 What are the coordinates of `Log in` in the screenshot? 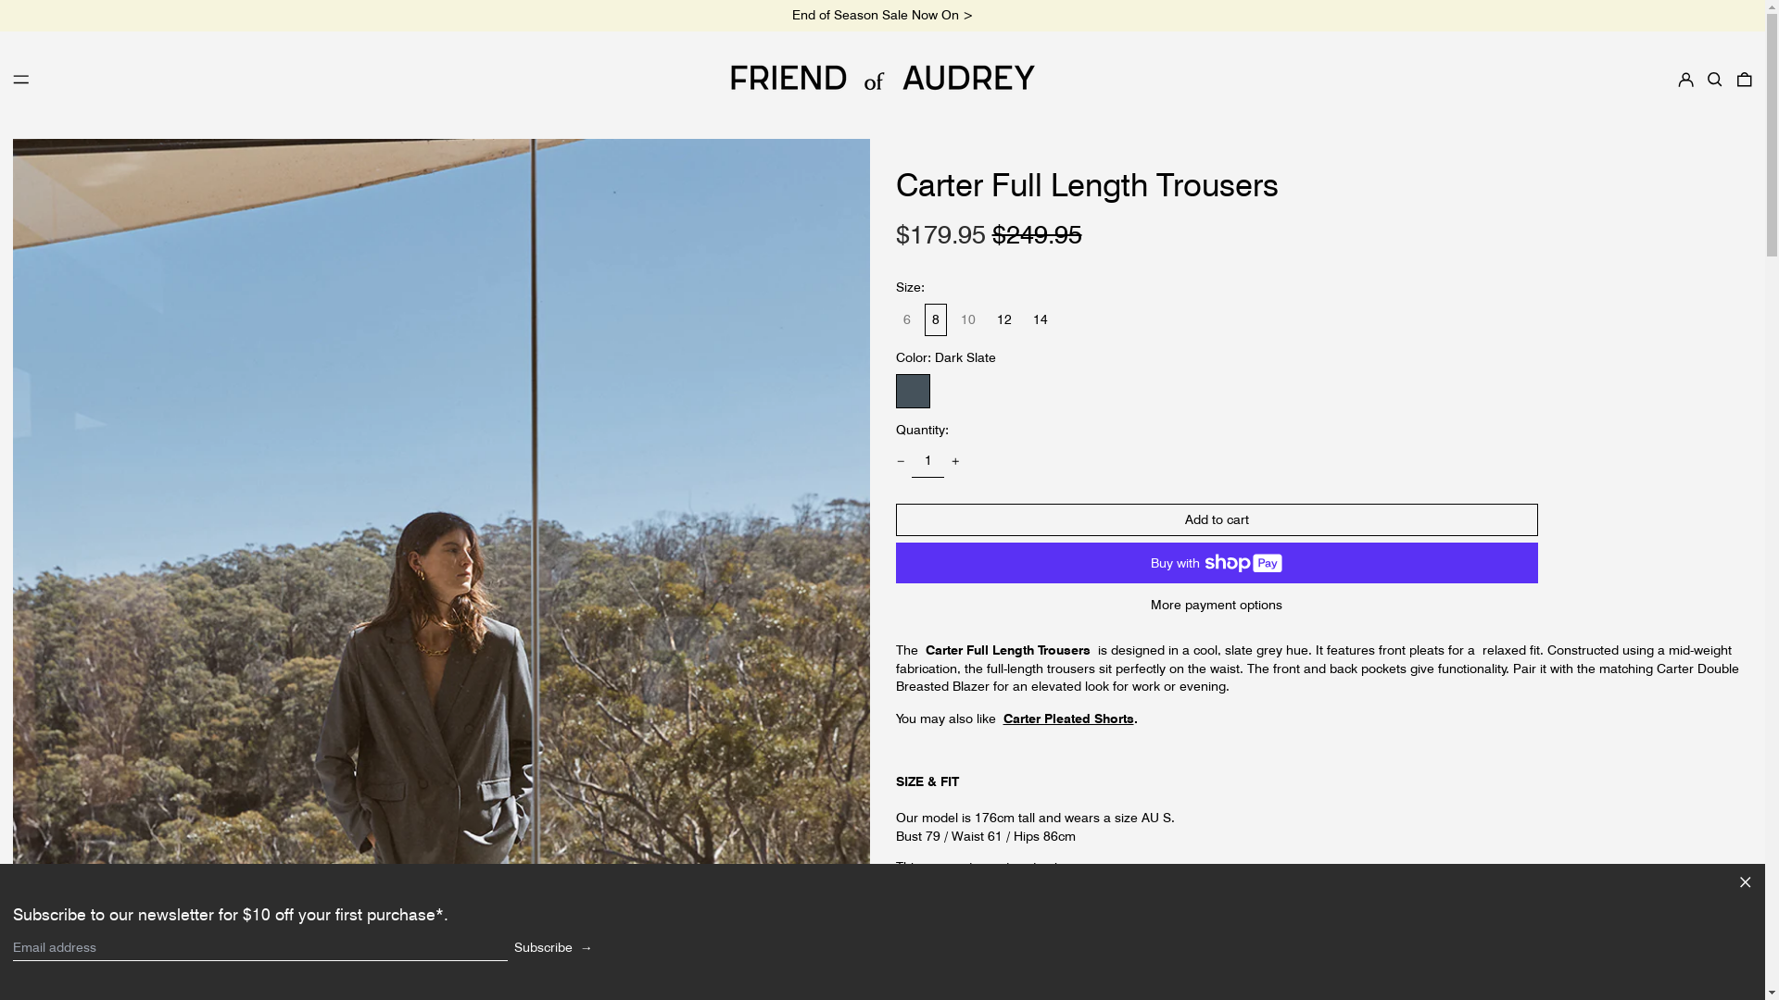 It's located at (1685, 79).